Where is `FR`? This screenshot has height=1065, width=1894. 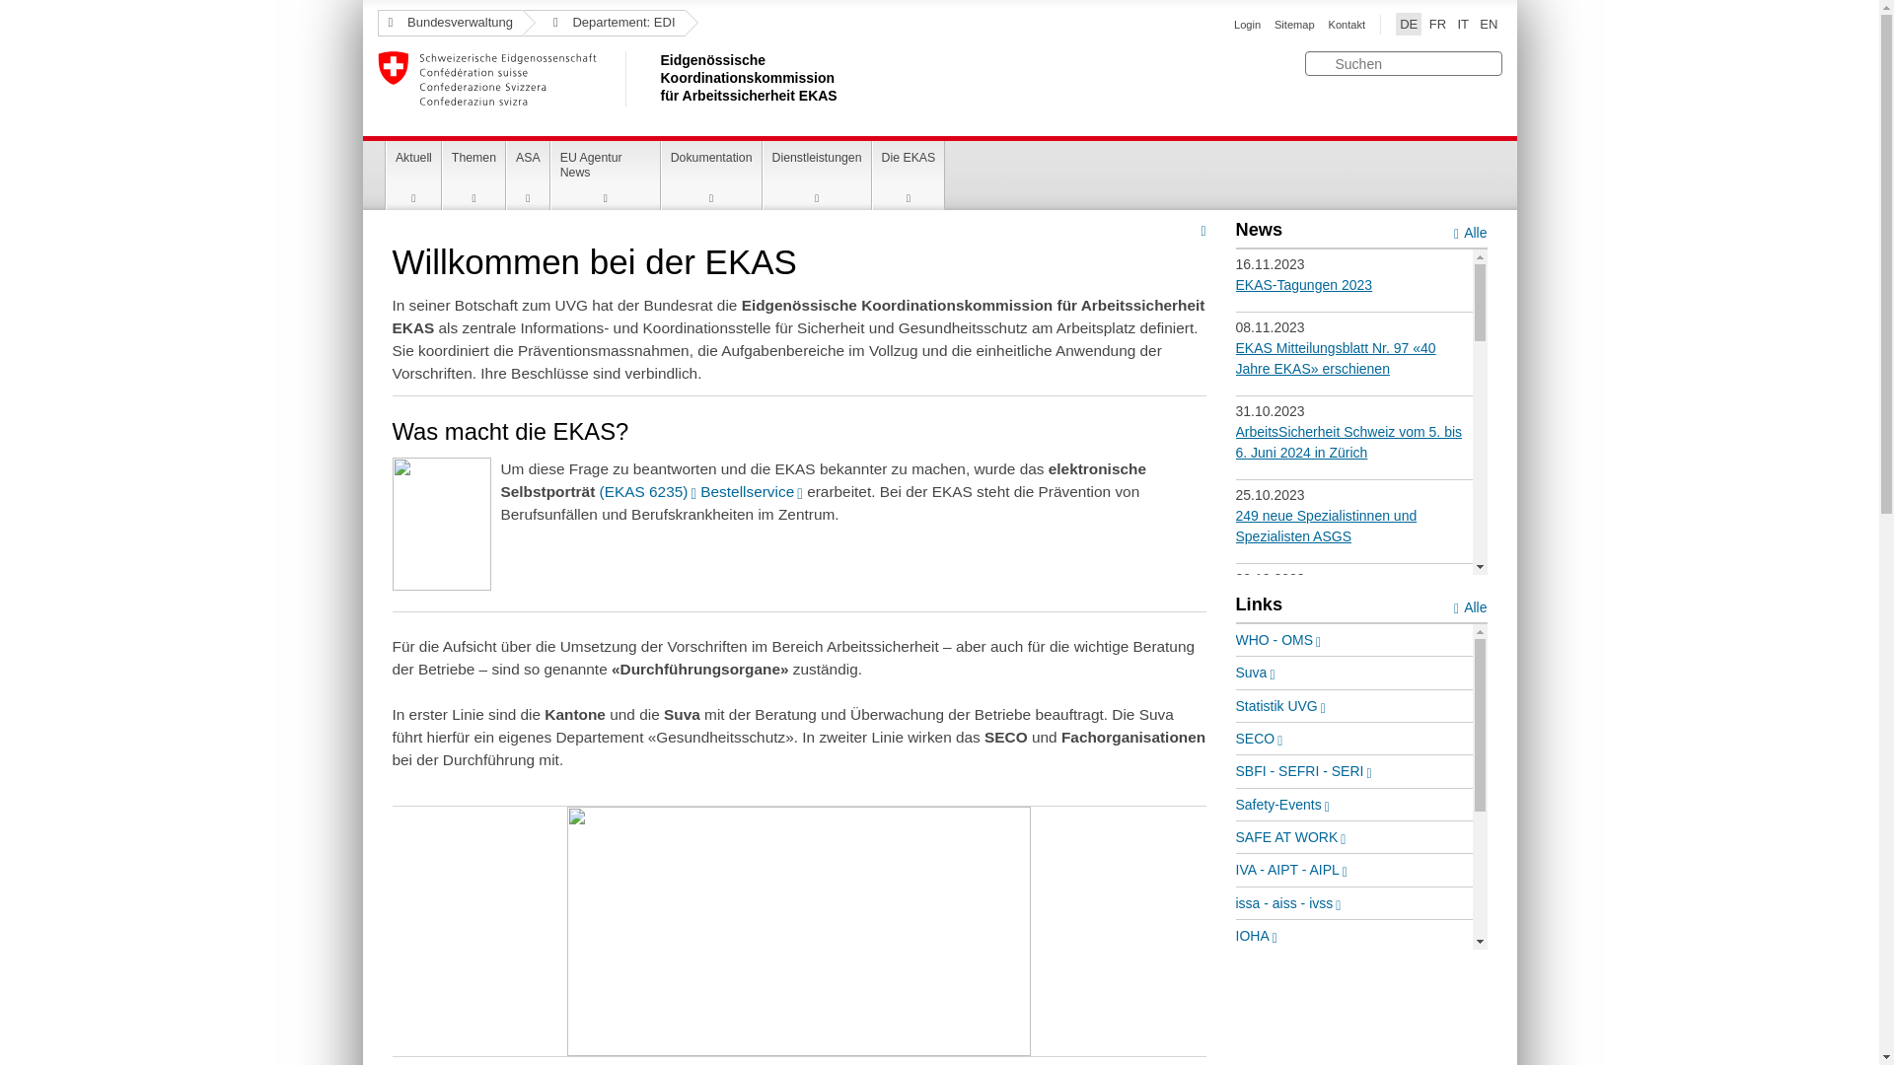
FR is located at coordinates (1438, 24).